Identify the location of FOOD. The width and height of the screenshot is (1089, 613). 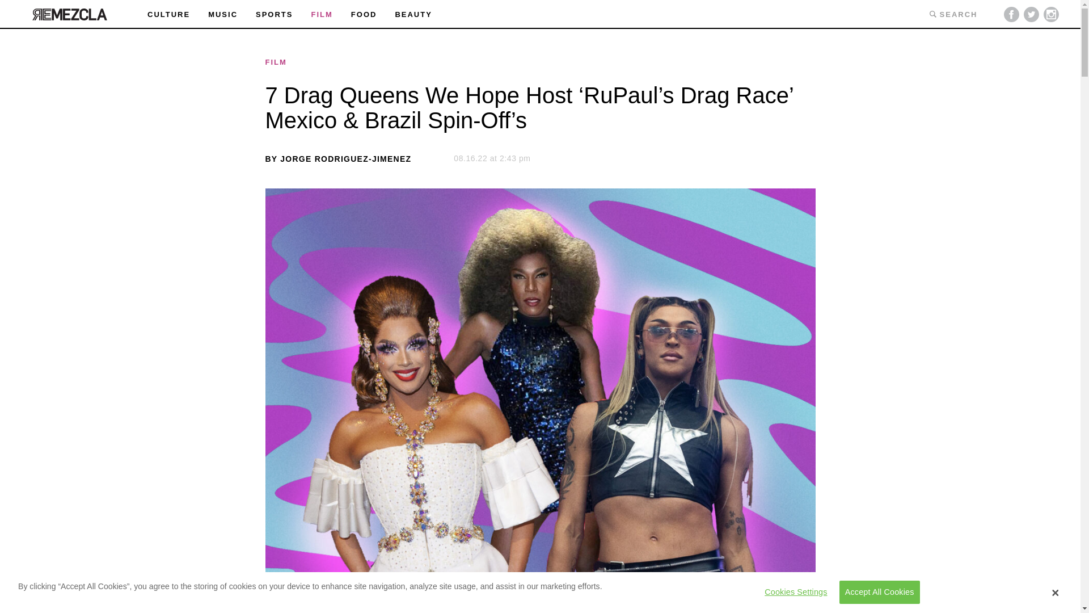
(364, 15).